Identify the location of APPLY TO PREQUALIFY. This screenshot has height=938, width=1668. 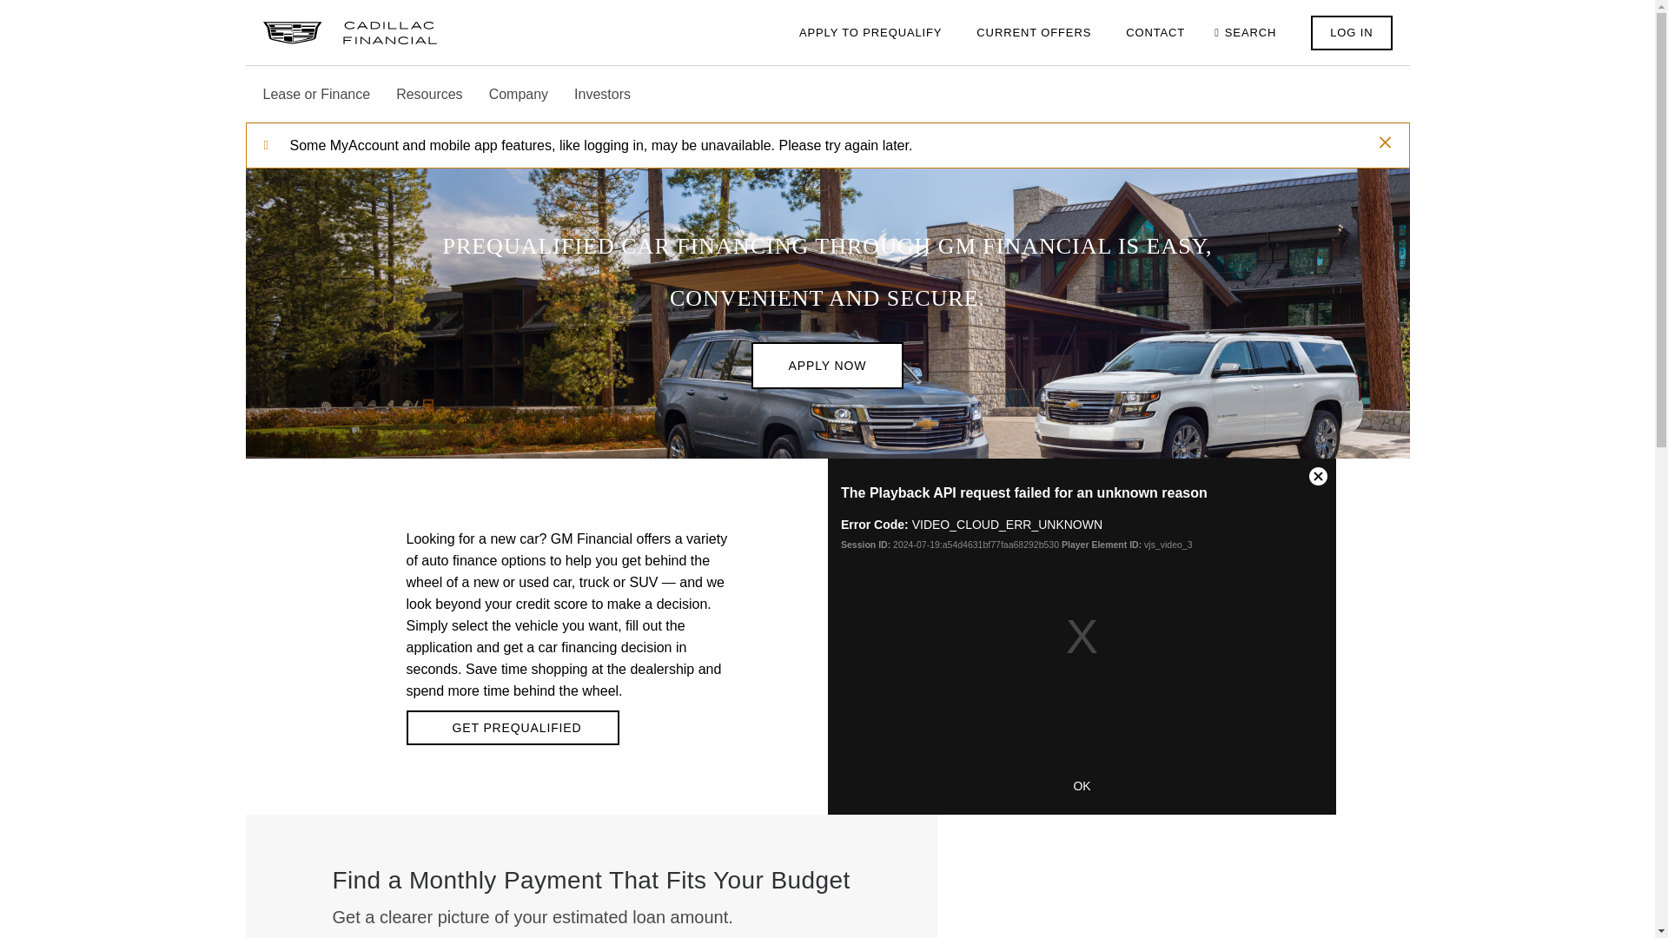
(870, 31).